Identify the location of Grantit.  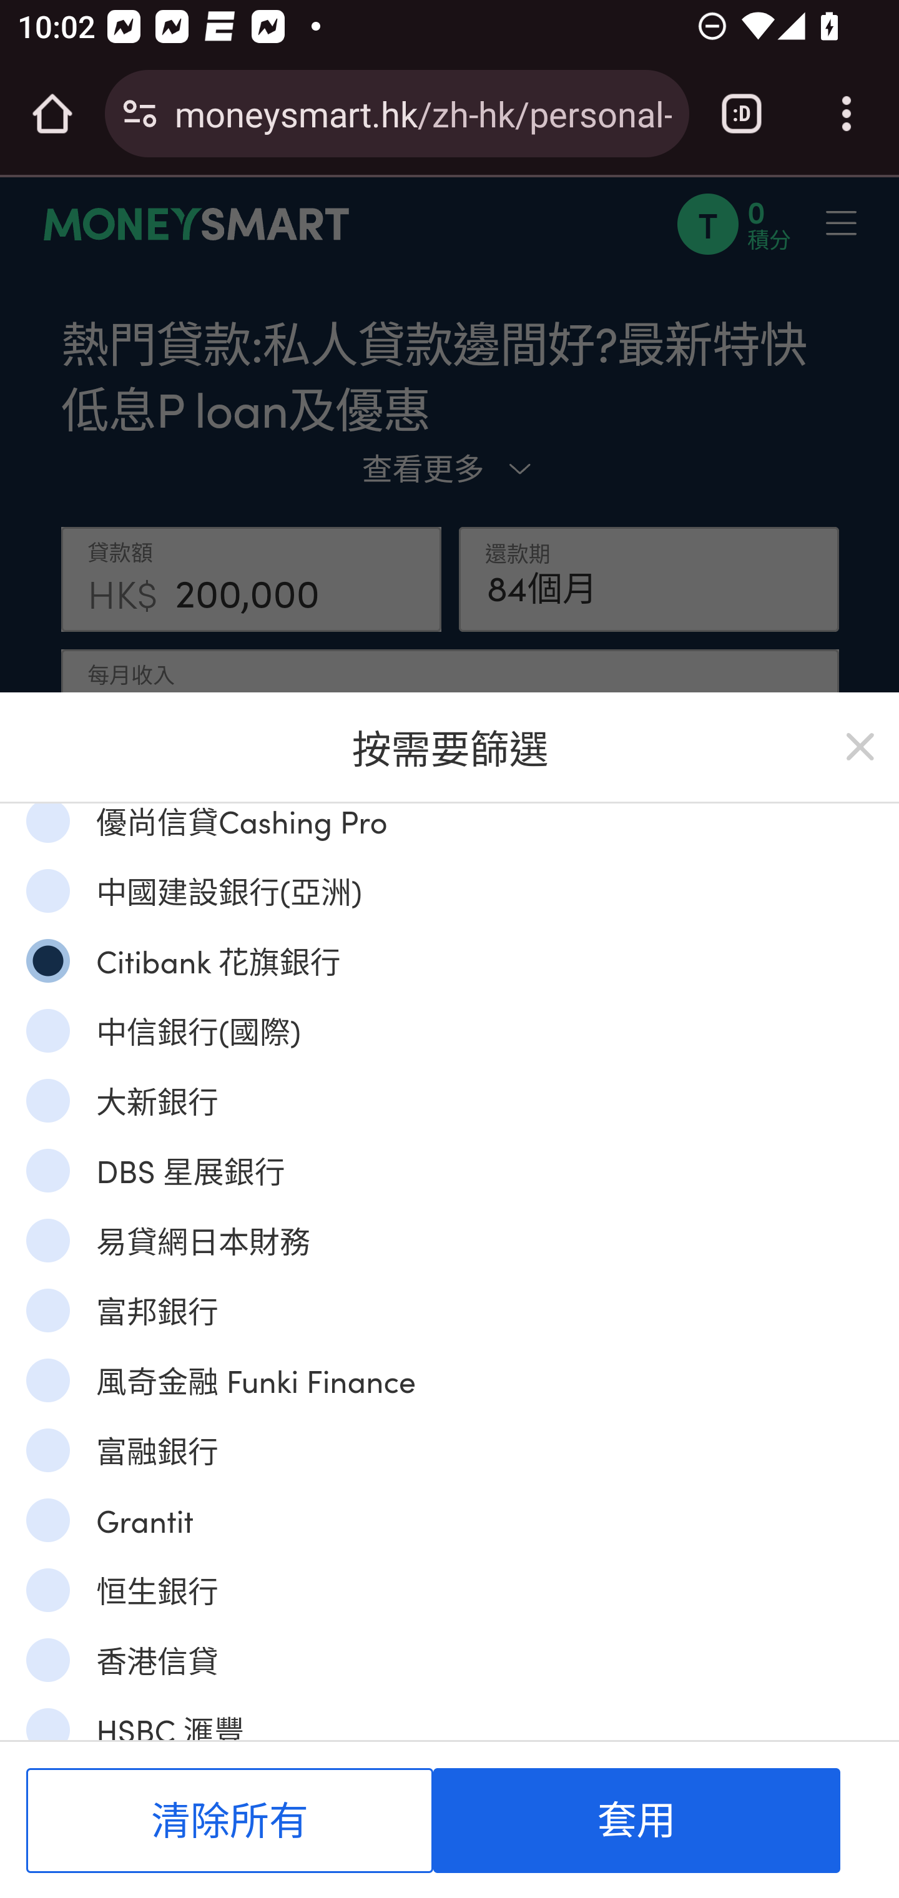
(47, 1519).